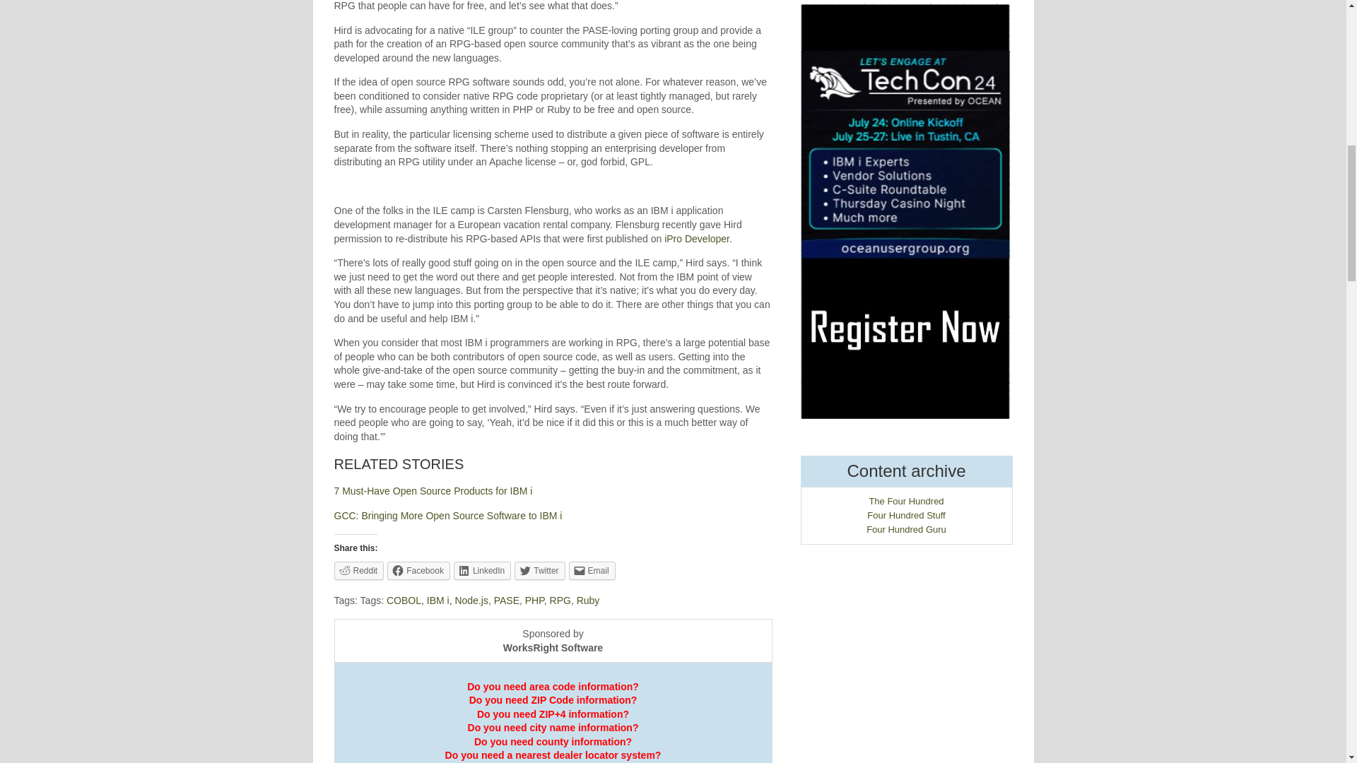  What do you see at coordinates (433, 490) in the screenshot?
I see `7 Must-Have Open Source Products for IBM i` at bounding box center [433, 490].